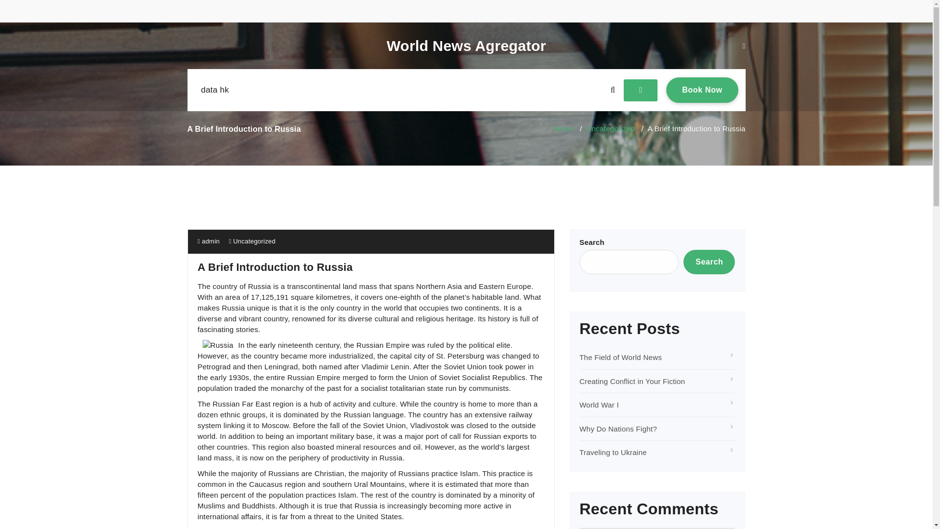 This screenshot has height=529, width=940. I want to click on Traveling to Ukraine, so click(613, 452).